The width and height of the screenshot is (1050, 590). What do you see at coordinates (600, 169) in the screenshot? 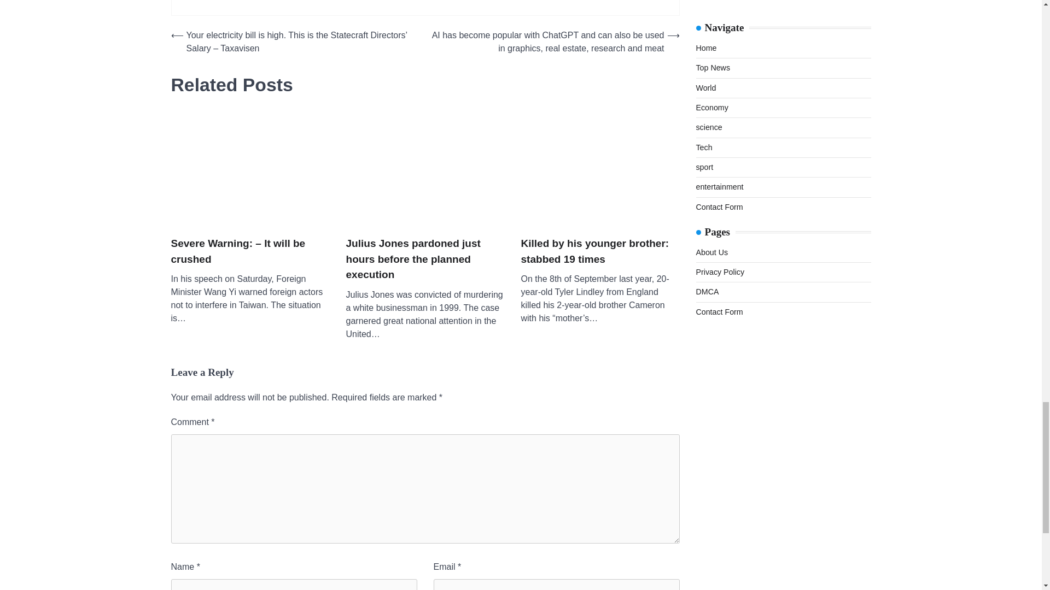
I see `Killed by his younger brother: stabbed 19 times` at bounding box center [600, 169].